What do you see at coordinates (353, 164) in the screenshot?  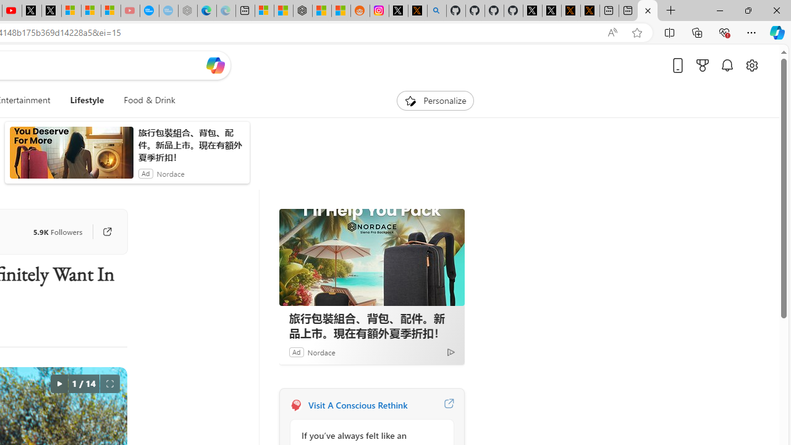 I see `Personalize your feed"` at bounding box center [353, 164].